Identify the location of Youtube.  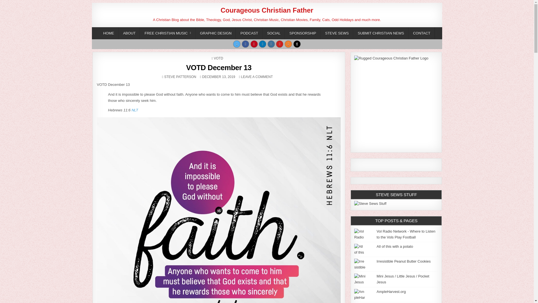
(134, 110).